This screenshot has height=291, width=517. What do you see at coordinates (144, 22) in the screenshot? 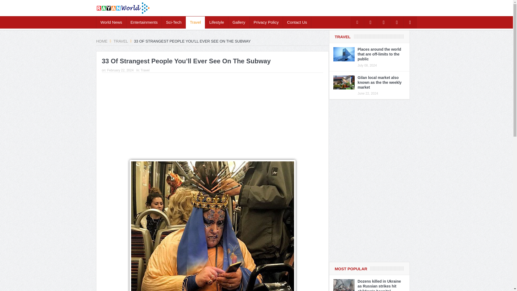
I see `Entertainments` at bounding box center [144, 22].